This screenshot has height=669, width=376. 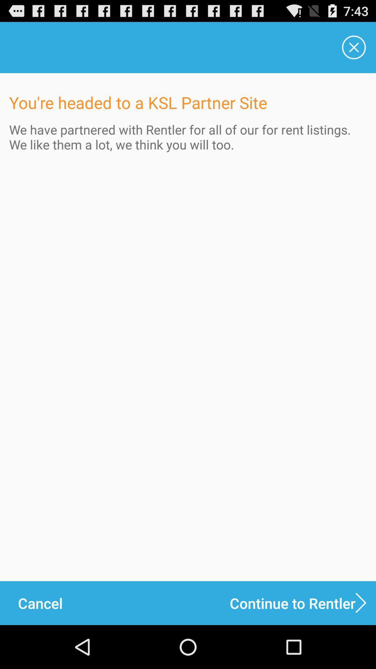 I want to click on choose the icon at the bottom right corner, so click(x=303, y=603).